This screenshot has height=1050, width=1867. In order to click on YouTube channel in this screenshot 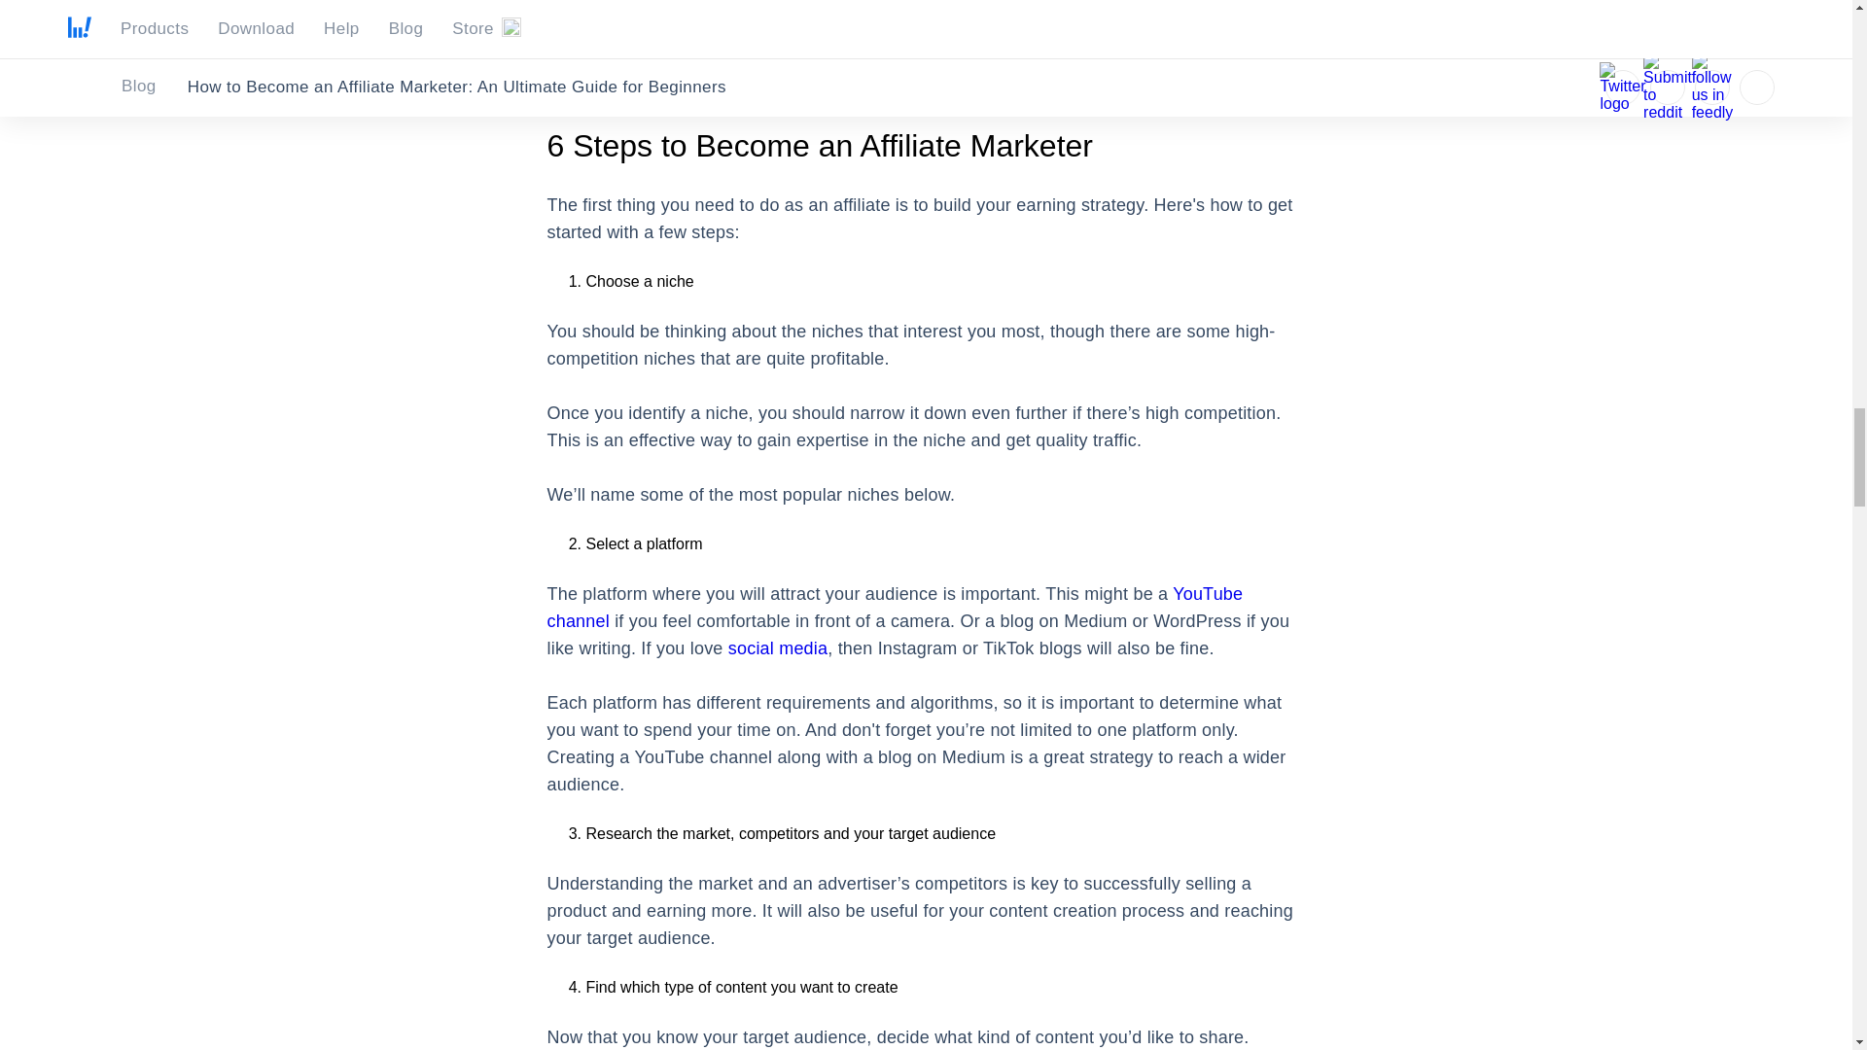, I will do `click(895, 607)`.